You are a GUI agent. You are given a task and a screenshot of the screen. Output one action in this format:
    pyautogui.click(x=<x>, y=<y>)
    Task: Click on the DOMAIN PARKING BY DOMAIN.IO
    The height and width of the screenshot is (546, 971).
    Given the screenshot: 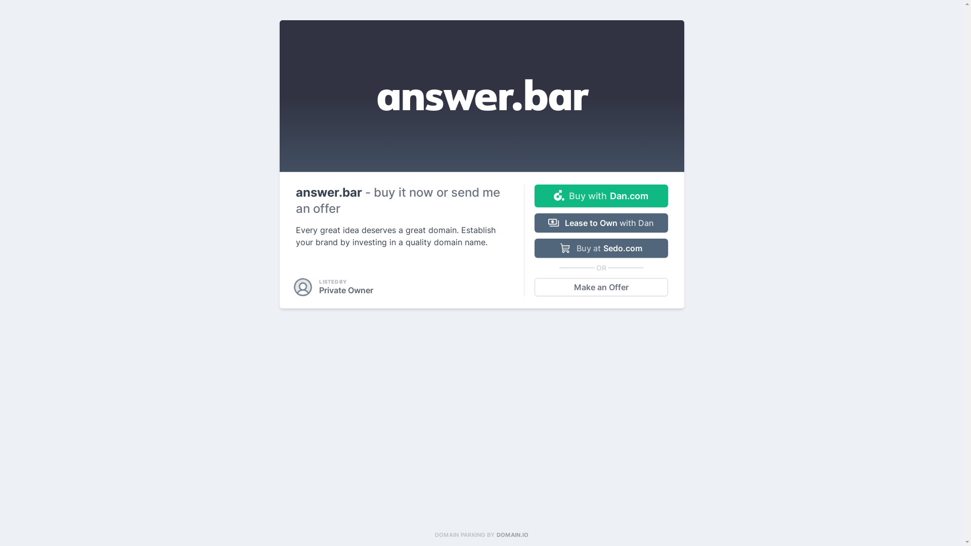 What is the action you would take?
    pyautogui.click(x=481, y=535)
    